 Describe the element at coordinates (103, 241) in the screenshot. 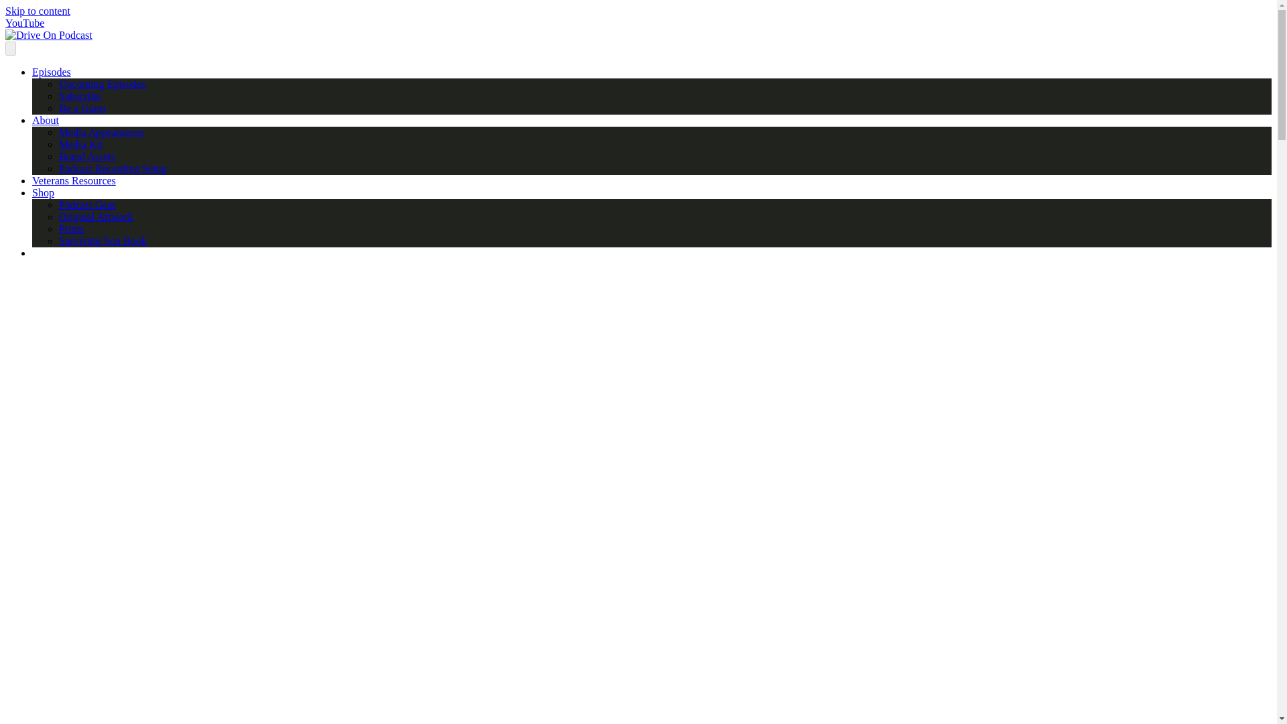

I see `Surviving Son Book` at that location.